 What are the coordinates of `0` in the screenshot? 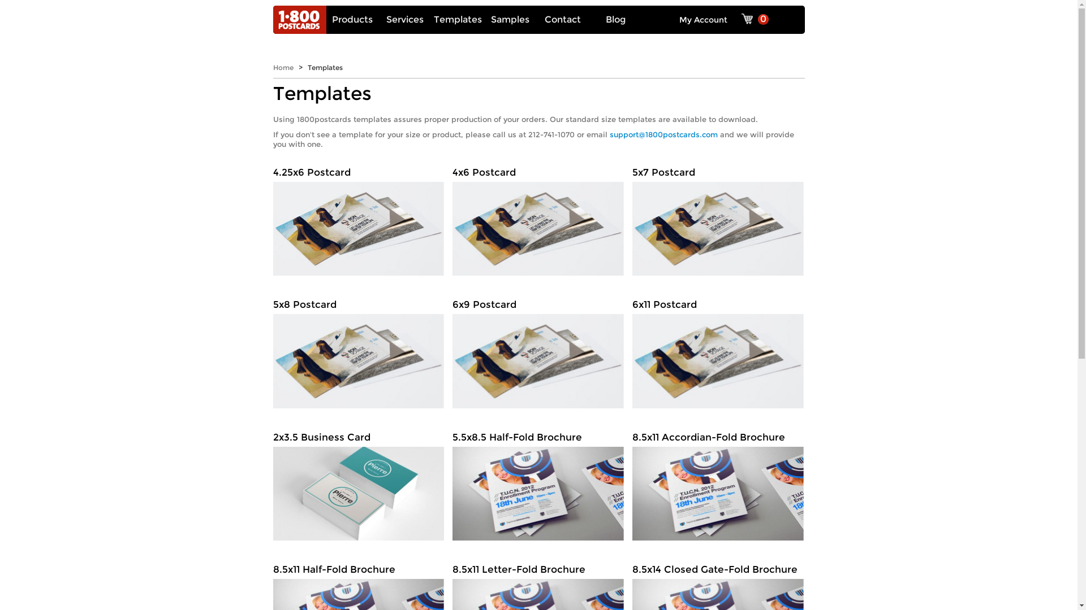 It's located at (756, 20).